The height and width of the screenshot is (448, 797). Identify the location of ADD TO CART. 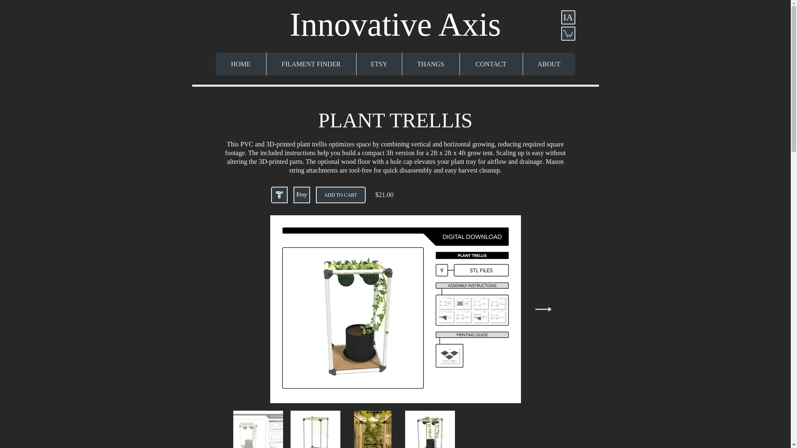
(340, 195).